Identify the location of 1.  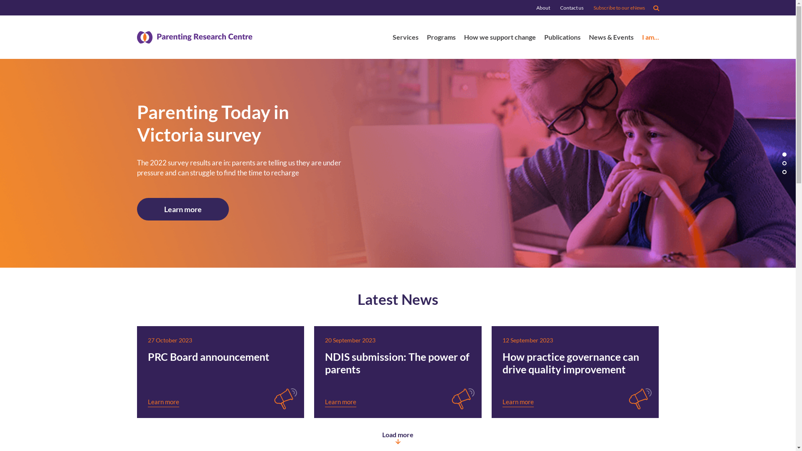
(784, 155).